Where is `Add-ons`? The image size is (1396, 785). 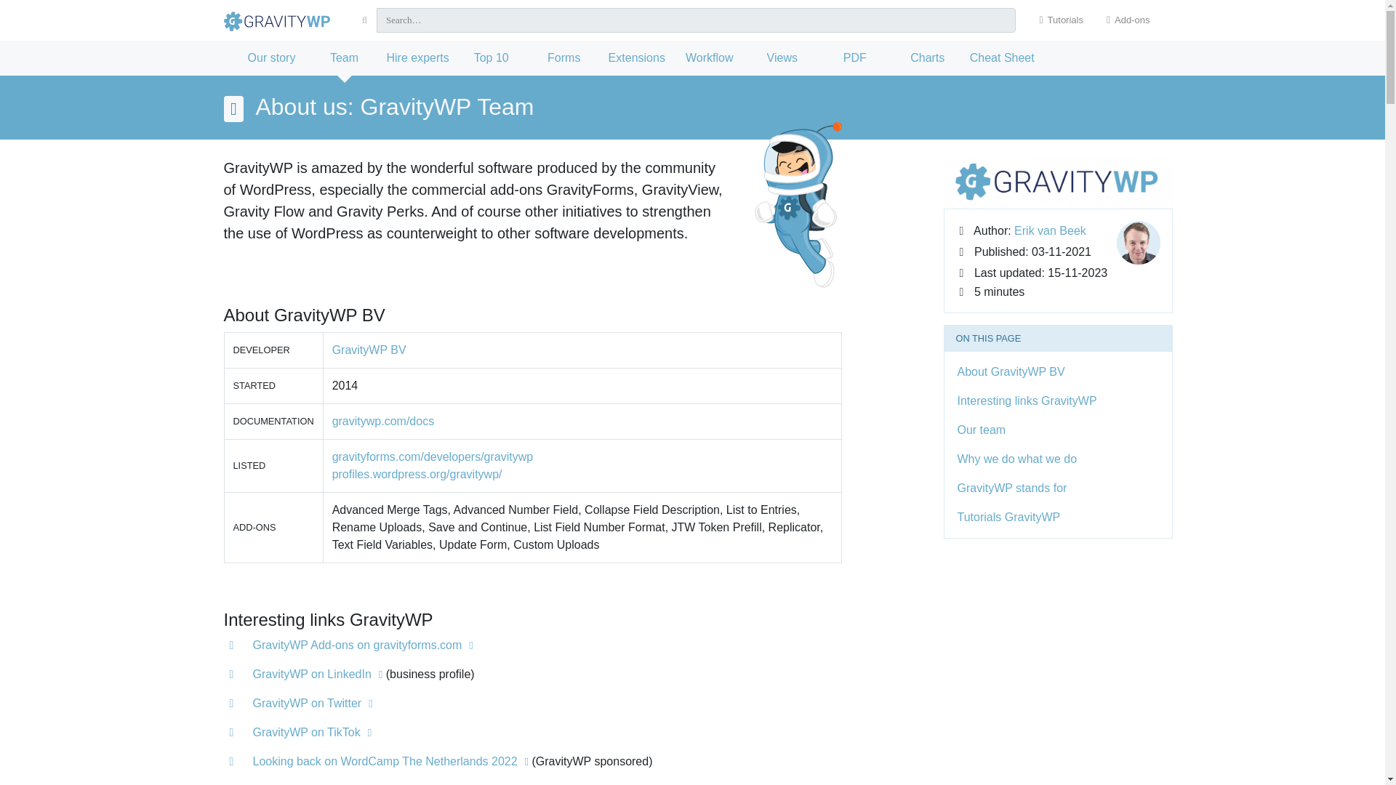
Add-ons is located at coordinates (1128, 20).